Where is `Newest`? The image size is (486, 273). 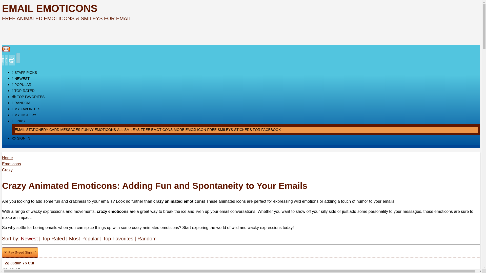
Newest is located at coordinates (29, 239).